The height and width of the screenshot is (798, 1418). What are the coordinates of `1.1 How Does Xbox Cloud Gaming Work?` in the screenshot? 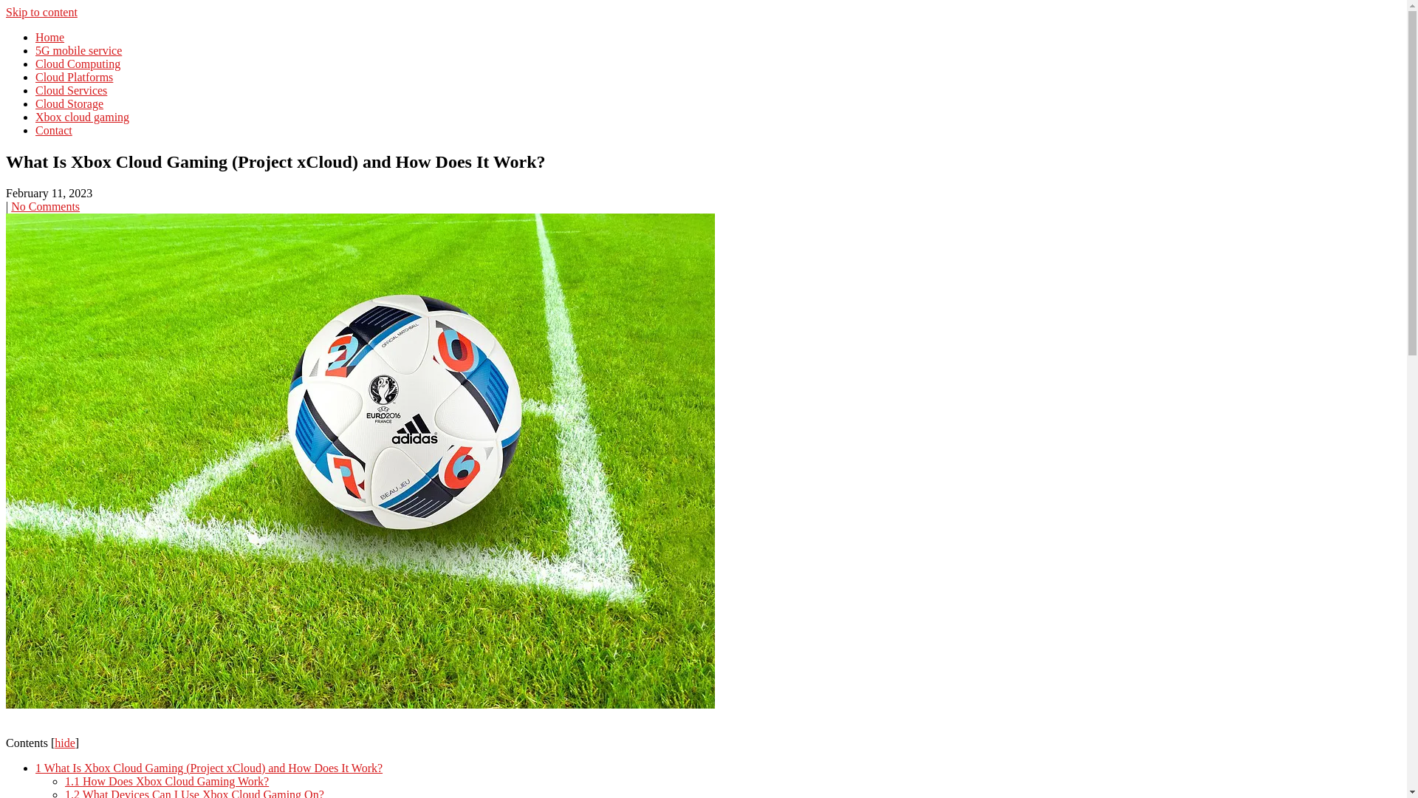 It's located at (167, 782).